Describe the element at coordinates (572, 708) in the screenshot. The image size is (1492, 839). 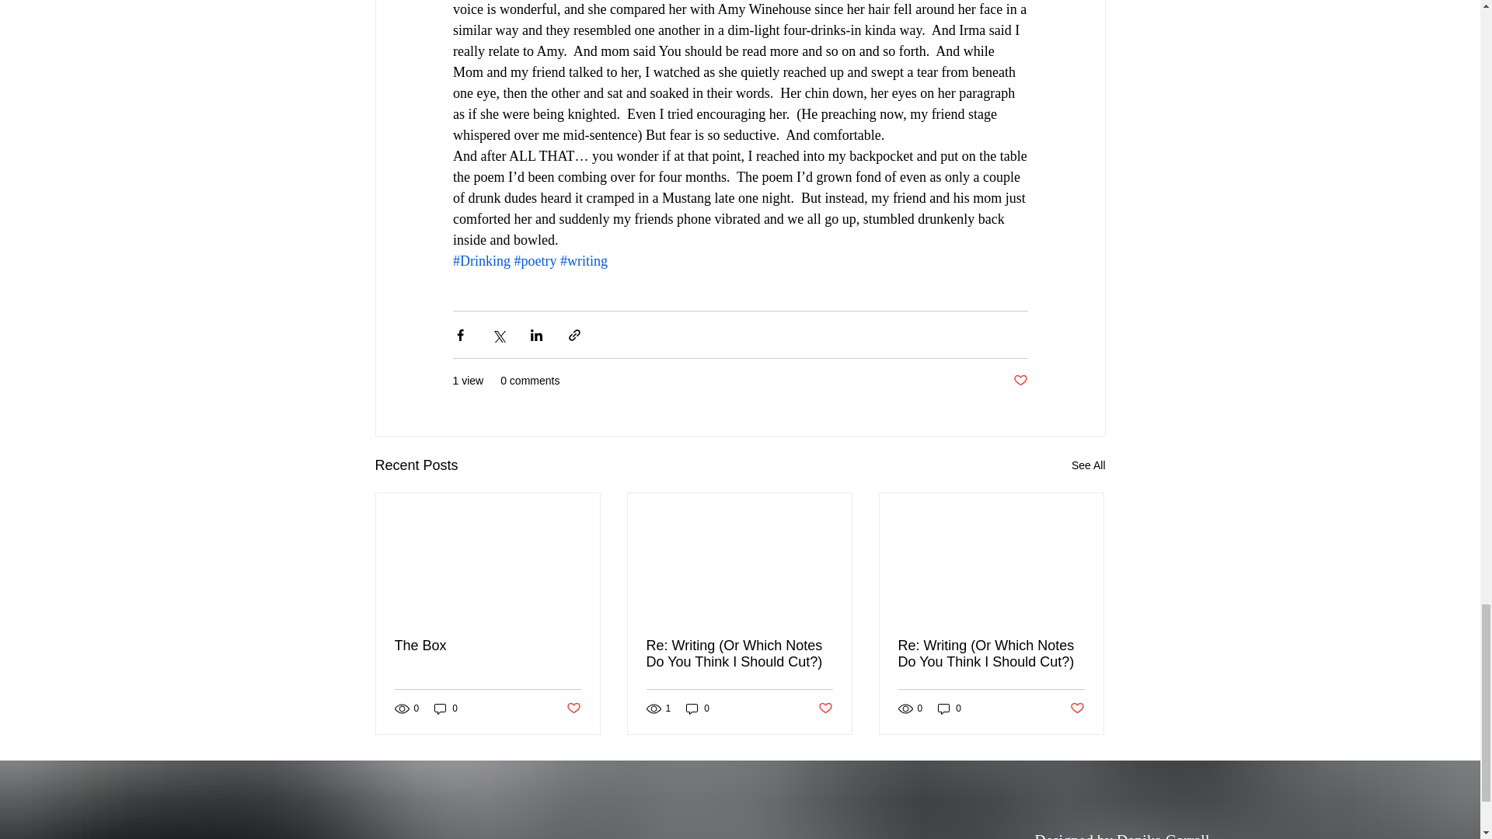
I see `Post not marked as liked` at that location.